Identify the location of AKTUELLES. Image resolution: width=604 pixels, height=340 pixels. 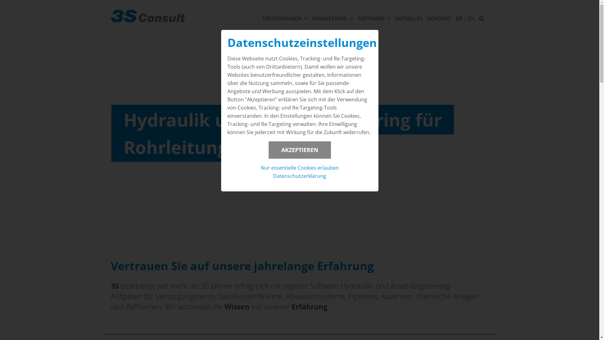
(409, 18).